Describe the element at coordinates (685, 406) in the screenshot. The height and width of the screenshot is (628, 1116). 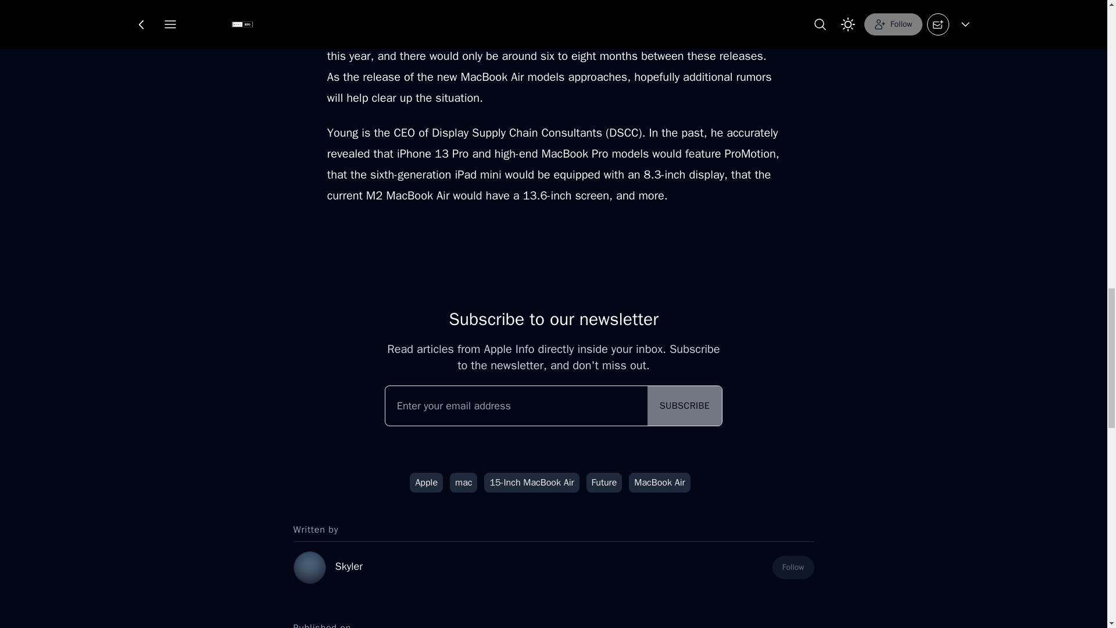
I see `SUBSCRIBE` at that location.